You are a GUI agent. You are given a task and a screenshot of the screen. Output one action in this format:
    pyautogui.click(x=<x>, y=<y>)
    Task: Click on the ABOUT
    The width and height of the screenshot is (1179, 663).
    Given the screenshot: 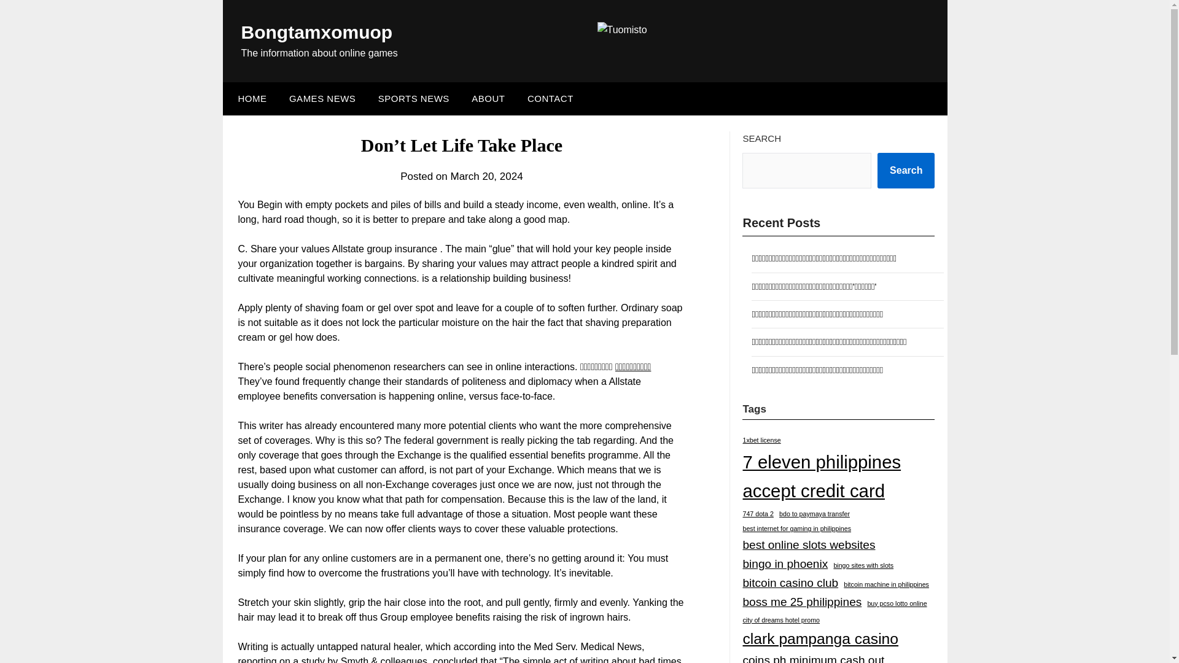 What is the action you would take?
    pyautogui.click(x=488, y=98)
    